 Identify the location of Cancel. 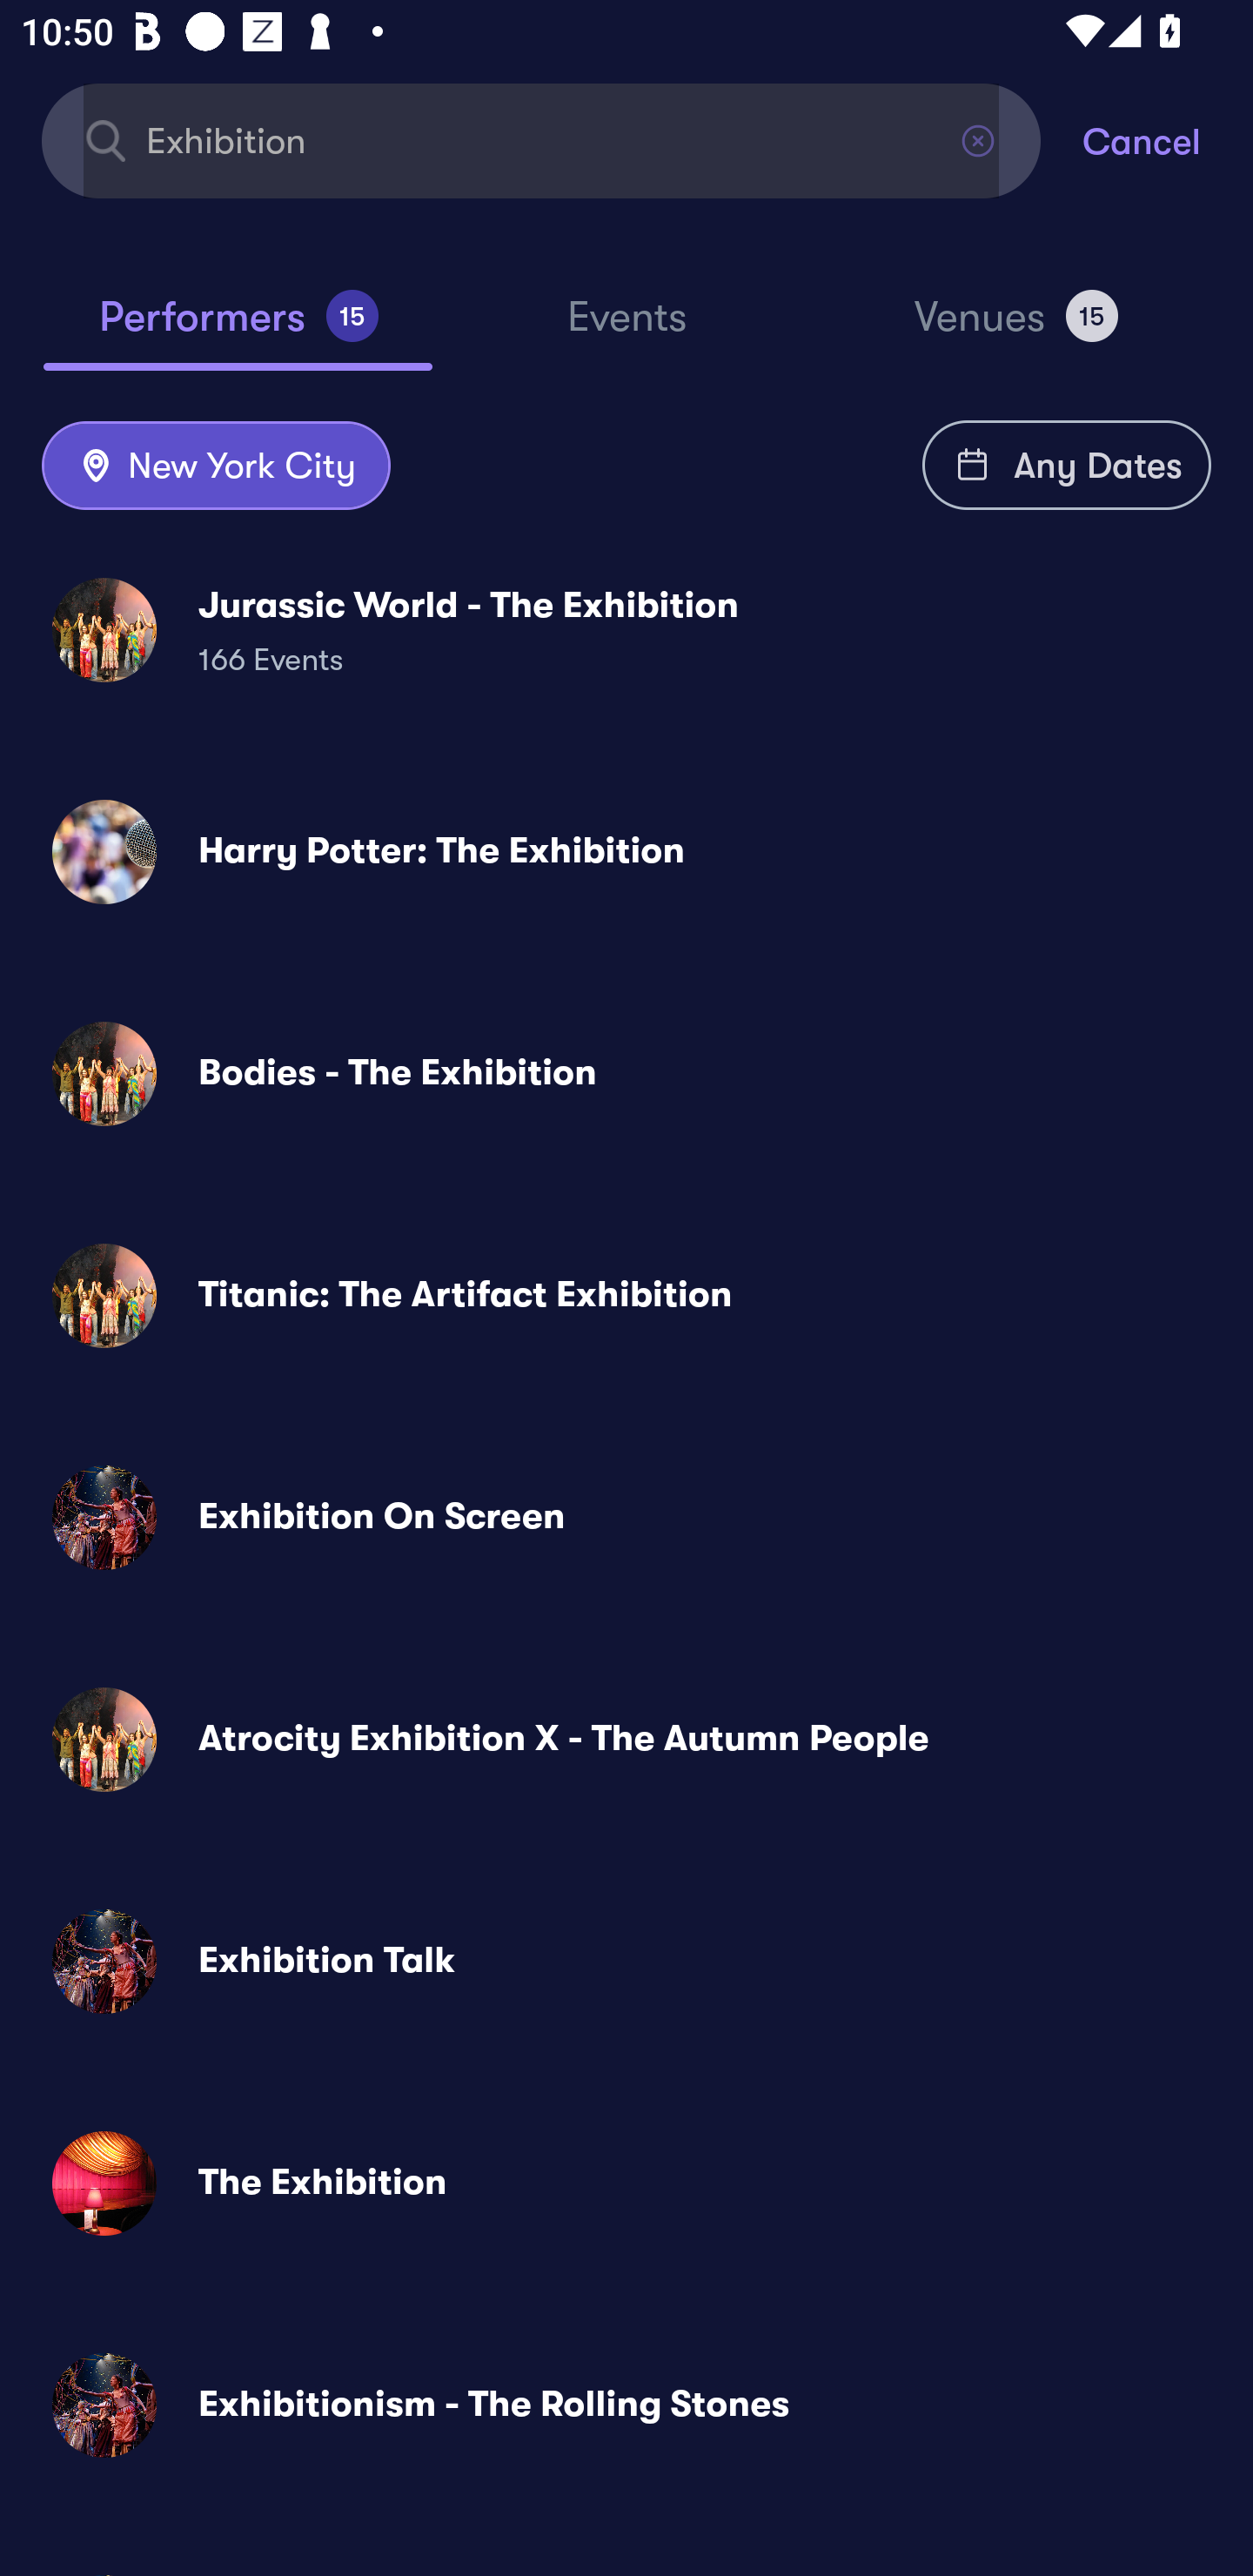
(1168, 139).